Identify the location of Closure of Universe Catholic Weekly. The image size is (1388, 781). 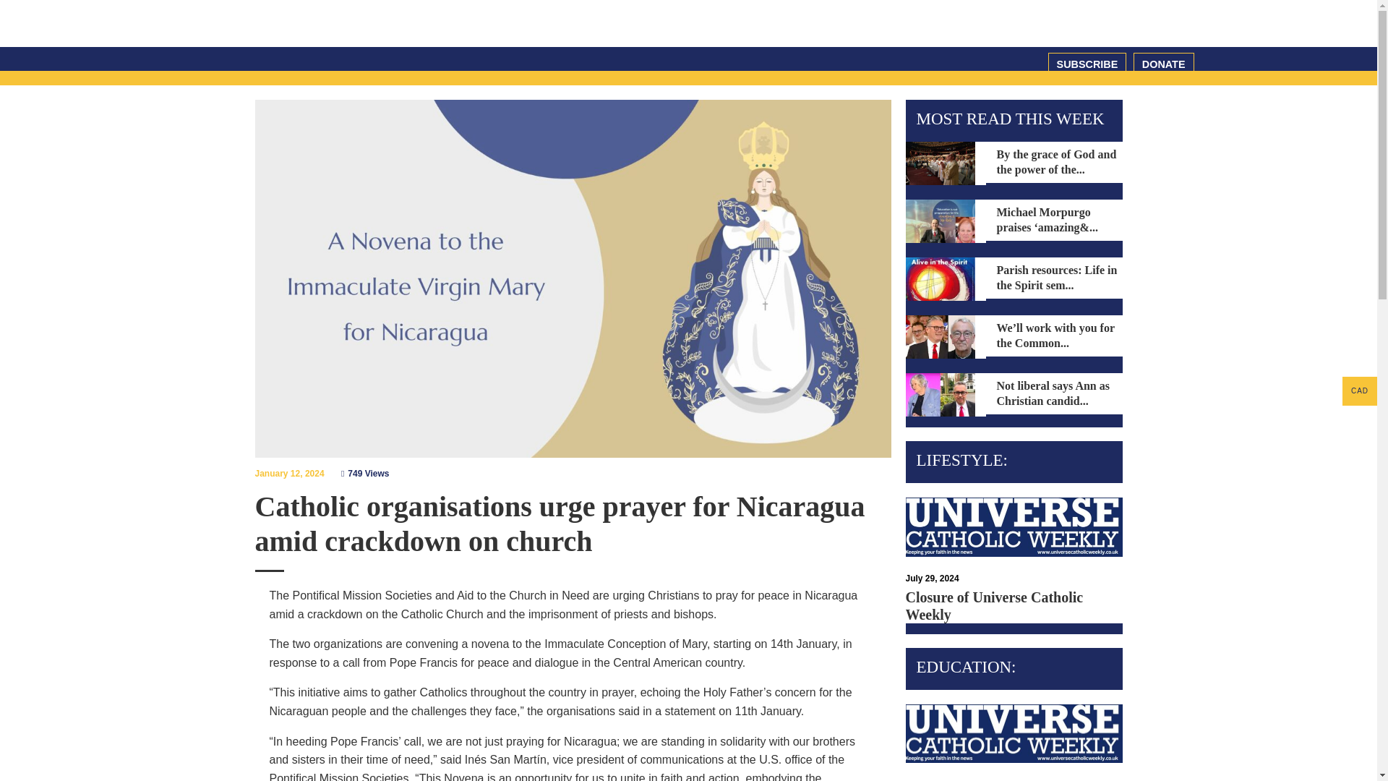
(1013, 726).